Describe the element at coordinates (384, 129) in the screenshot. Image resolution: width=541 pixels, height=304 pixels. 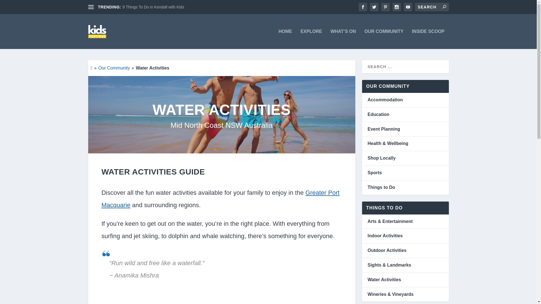
I see `Event Planning` at that location.